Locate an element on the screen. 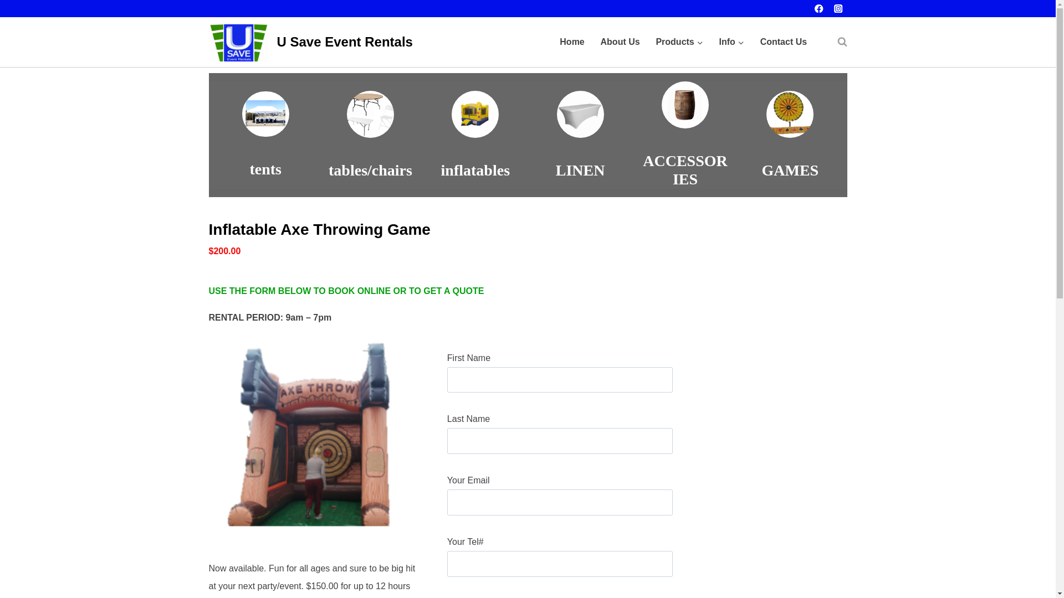  U Save Event Rentals is located at coordinates (310, 42).